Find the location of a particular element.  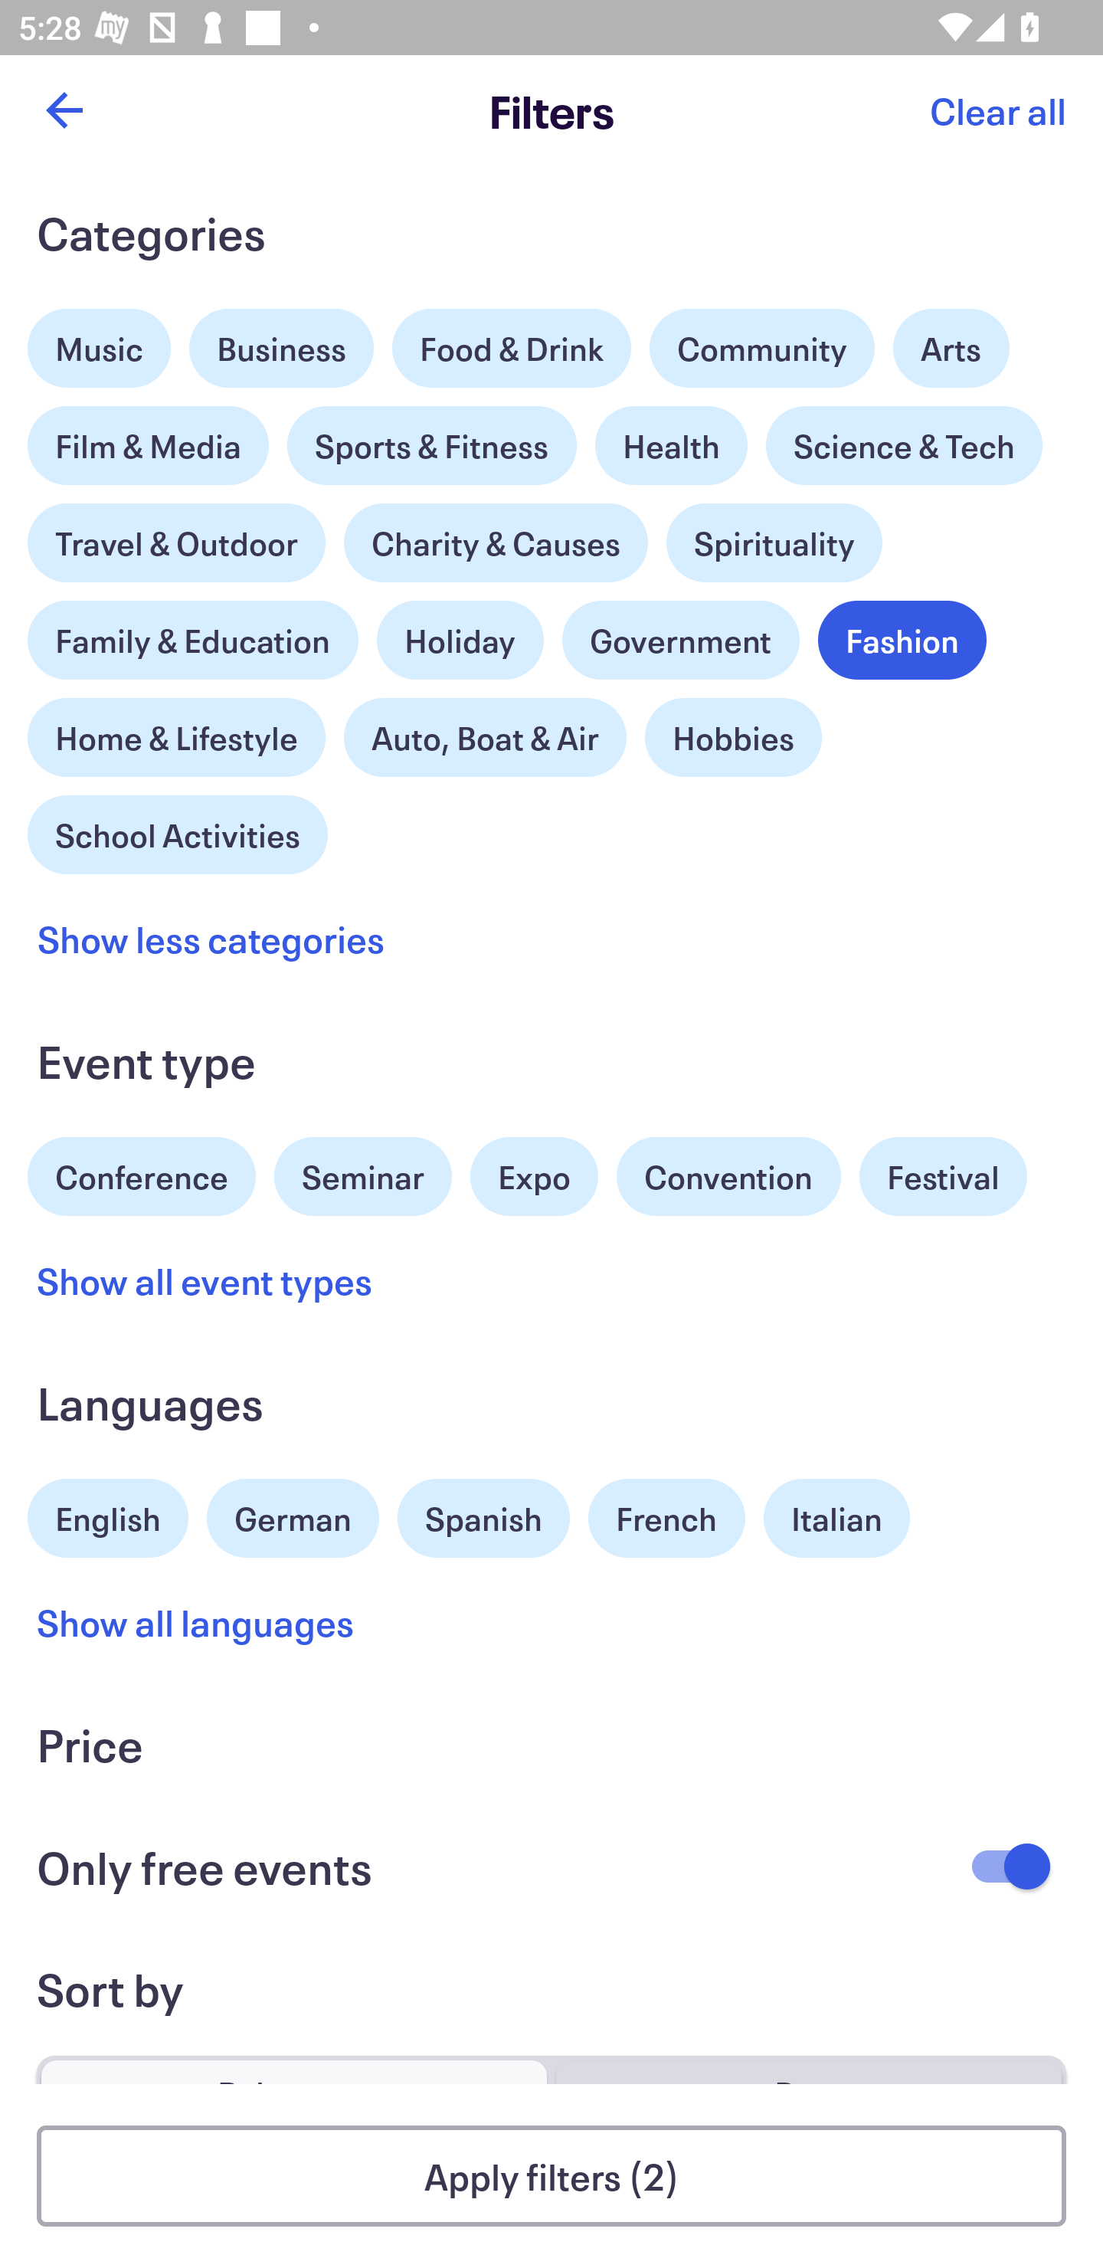

Food & Drink is located at coordinates (512, 348).